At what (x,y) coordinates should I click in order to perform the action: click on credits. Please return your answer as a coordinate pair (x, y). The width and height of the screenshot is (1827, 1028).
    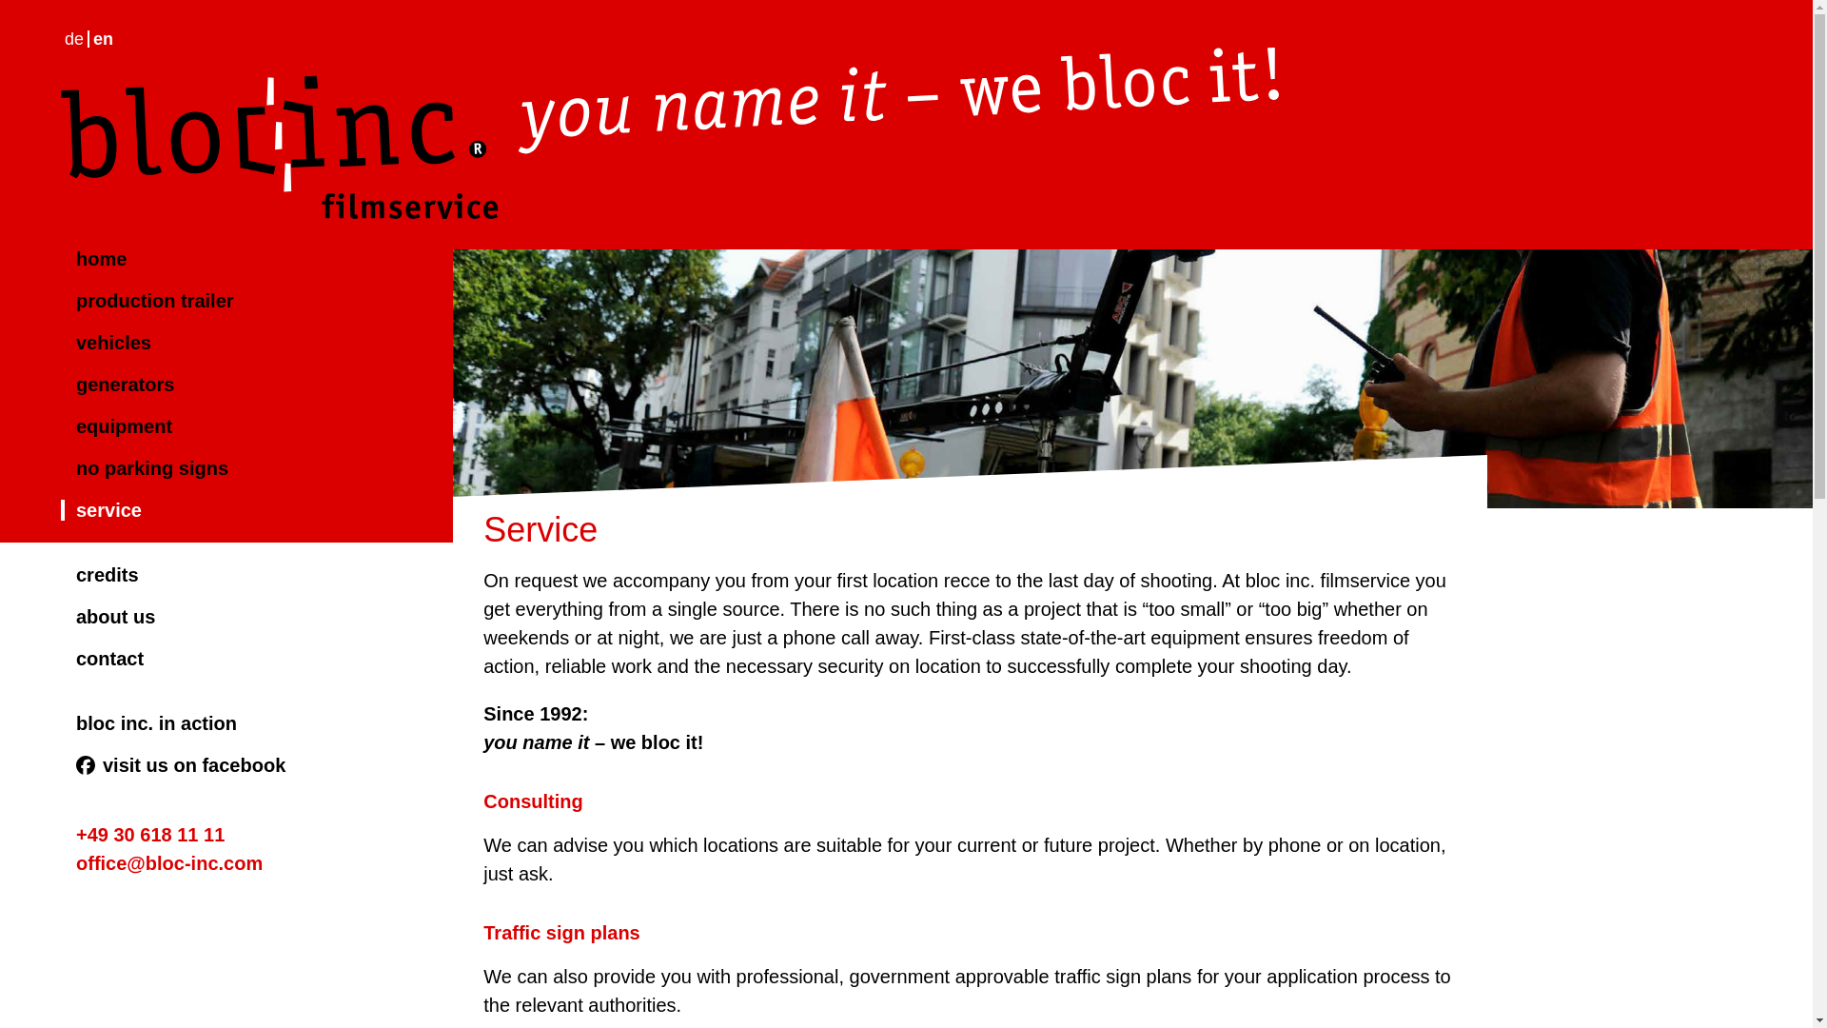
    Looking at the image, I should click on (99, 574).